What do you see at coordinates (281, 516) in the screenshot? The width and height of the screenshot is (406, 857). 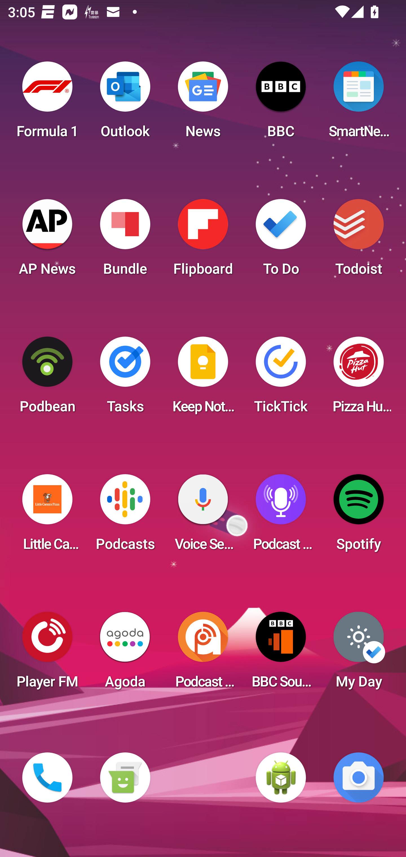 I see `Podcast Player` at bounding box center [281, 516].